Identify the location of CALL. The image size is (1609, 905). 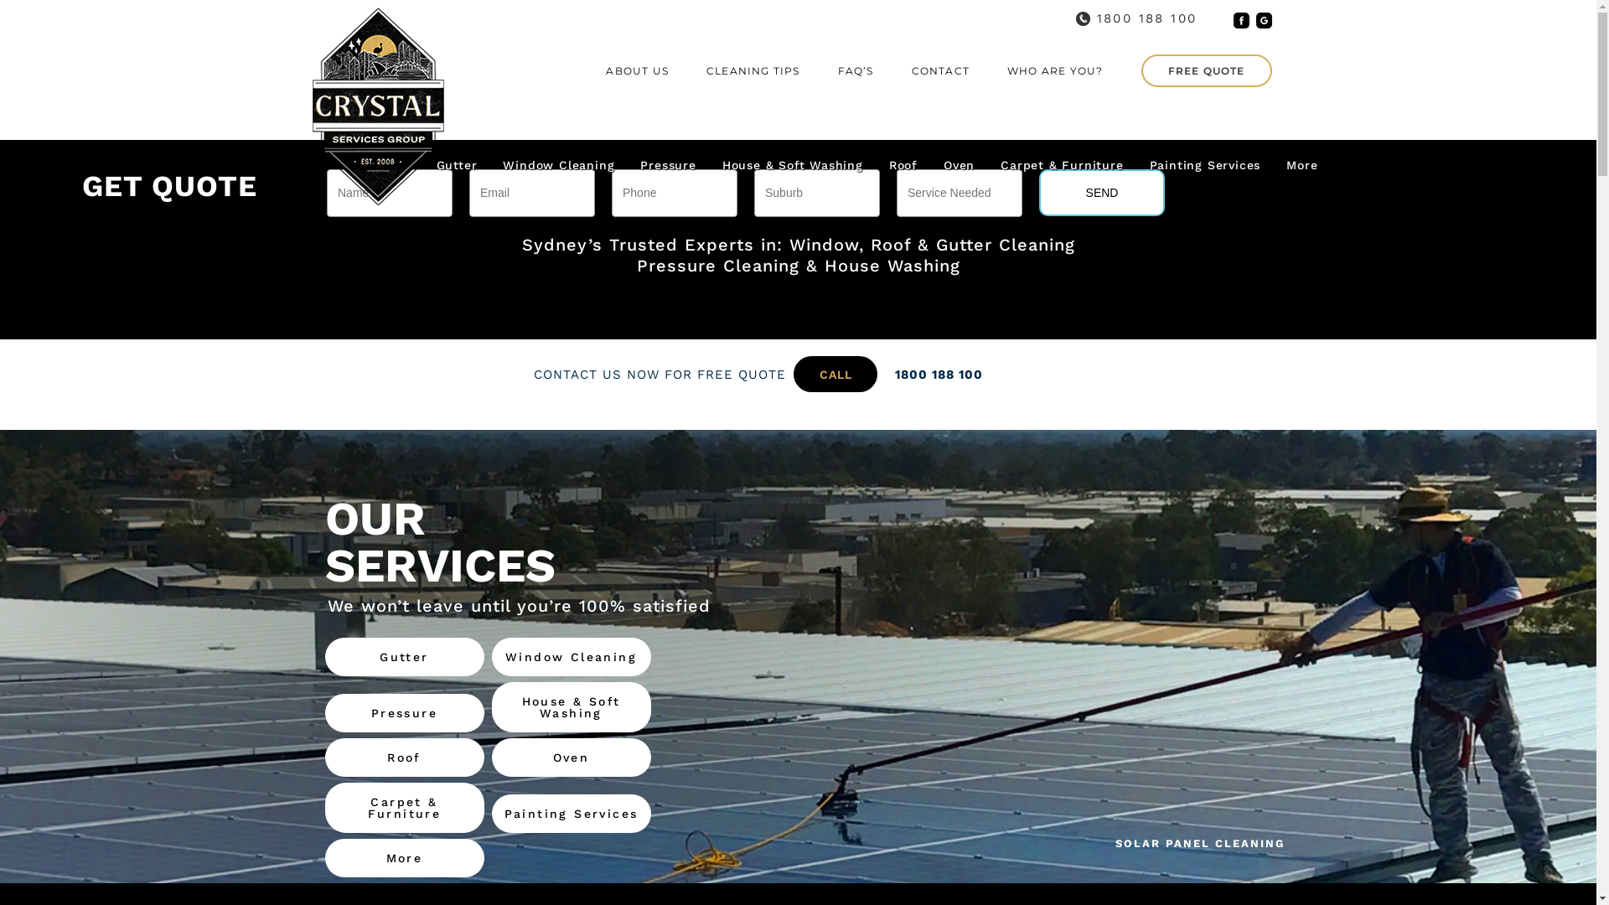
(836, 374).